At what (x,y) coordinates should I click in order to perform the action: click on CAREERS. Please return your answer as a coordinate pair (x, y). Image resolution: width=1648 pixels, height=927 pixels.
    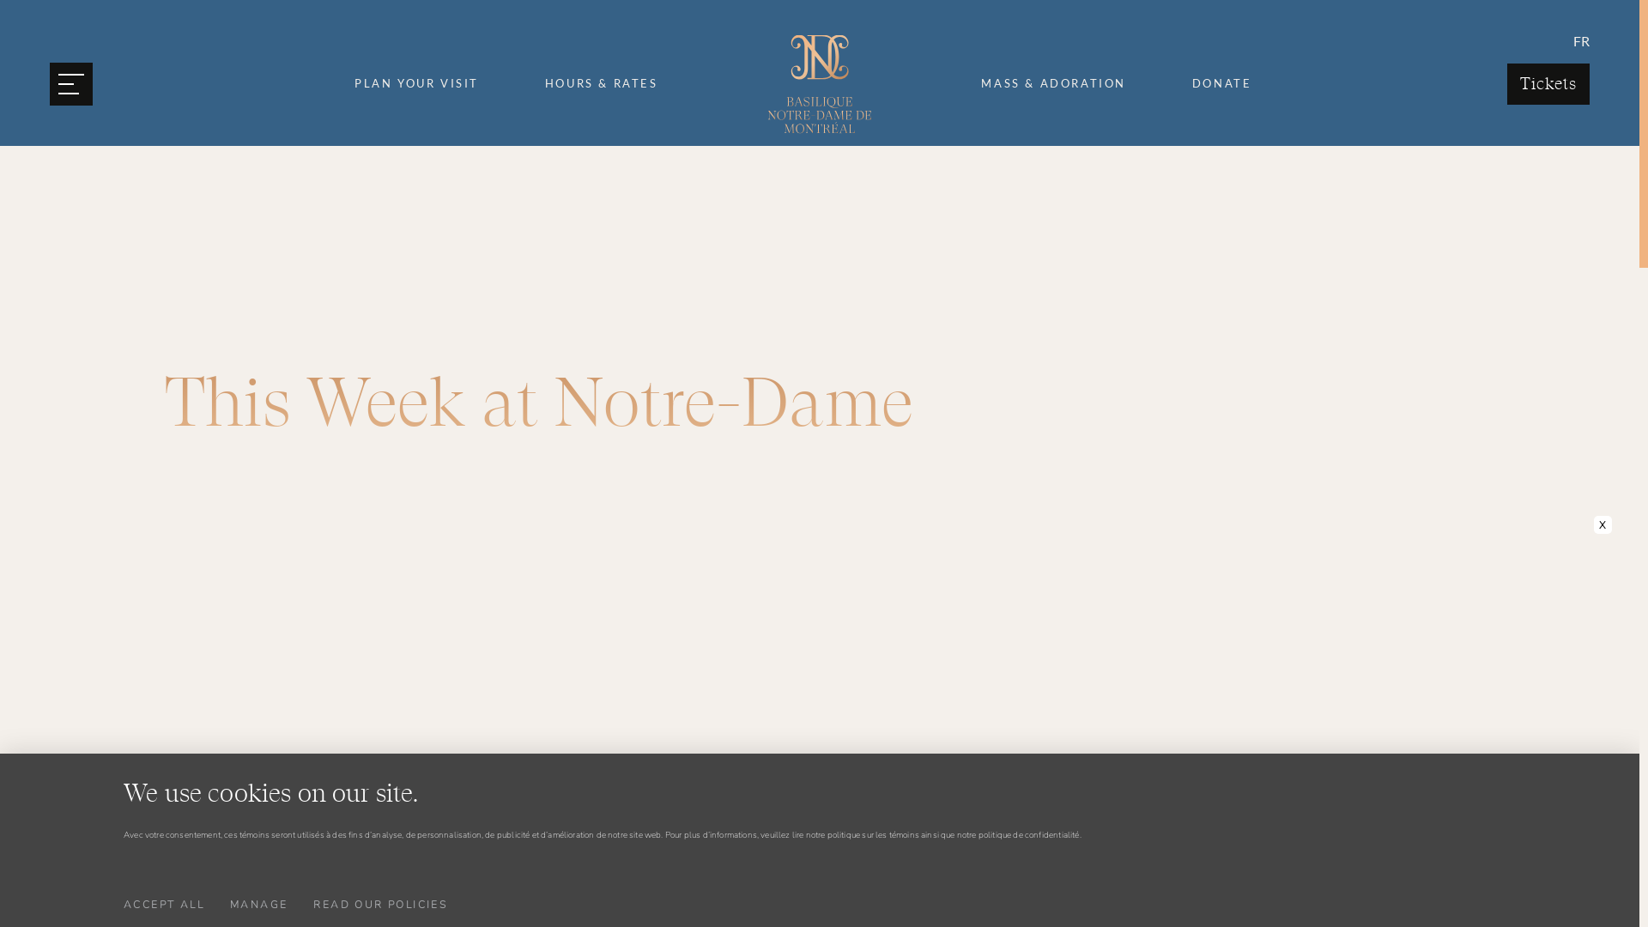
    Looking at the image, I should click on (996, 652).